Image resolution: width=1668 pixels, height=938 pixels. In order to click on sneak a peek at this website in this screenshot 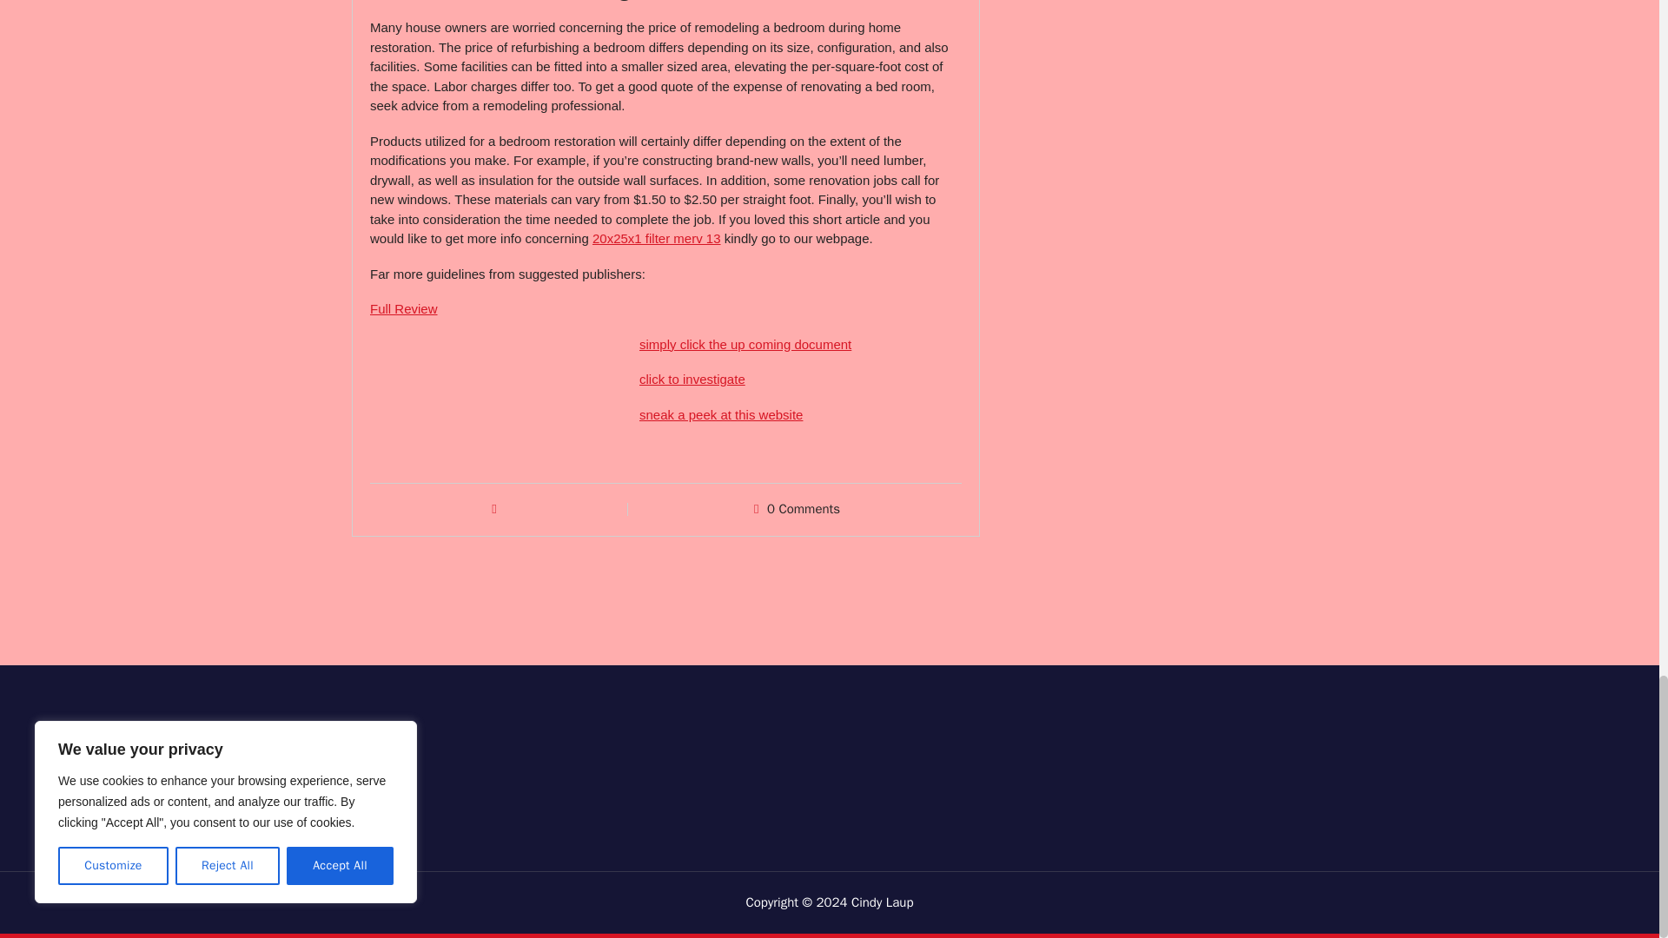, I will do `click(720, 414)`.